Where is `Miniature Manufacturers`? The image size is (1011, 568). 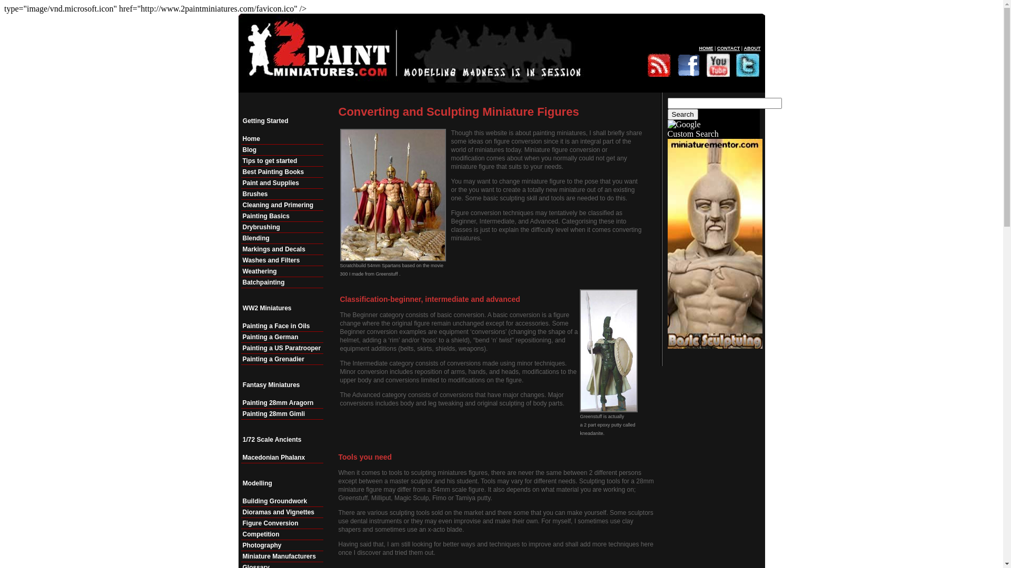
Miniature Manufacturers is located at coordinates (282, 556).